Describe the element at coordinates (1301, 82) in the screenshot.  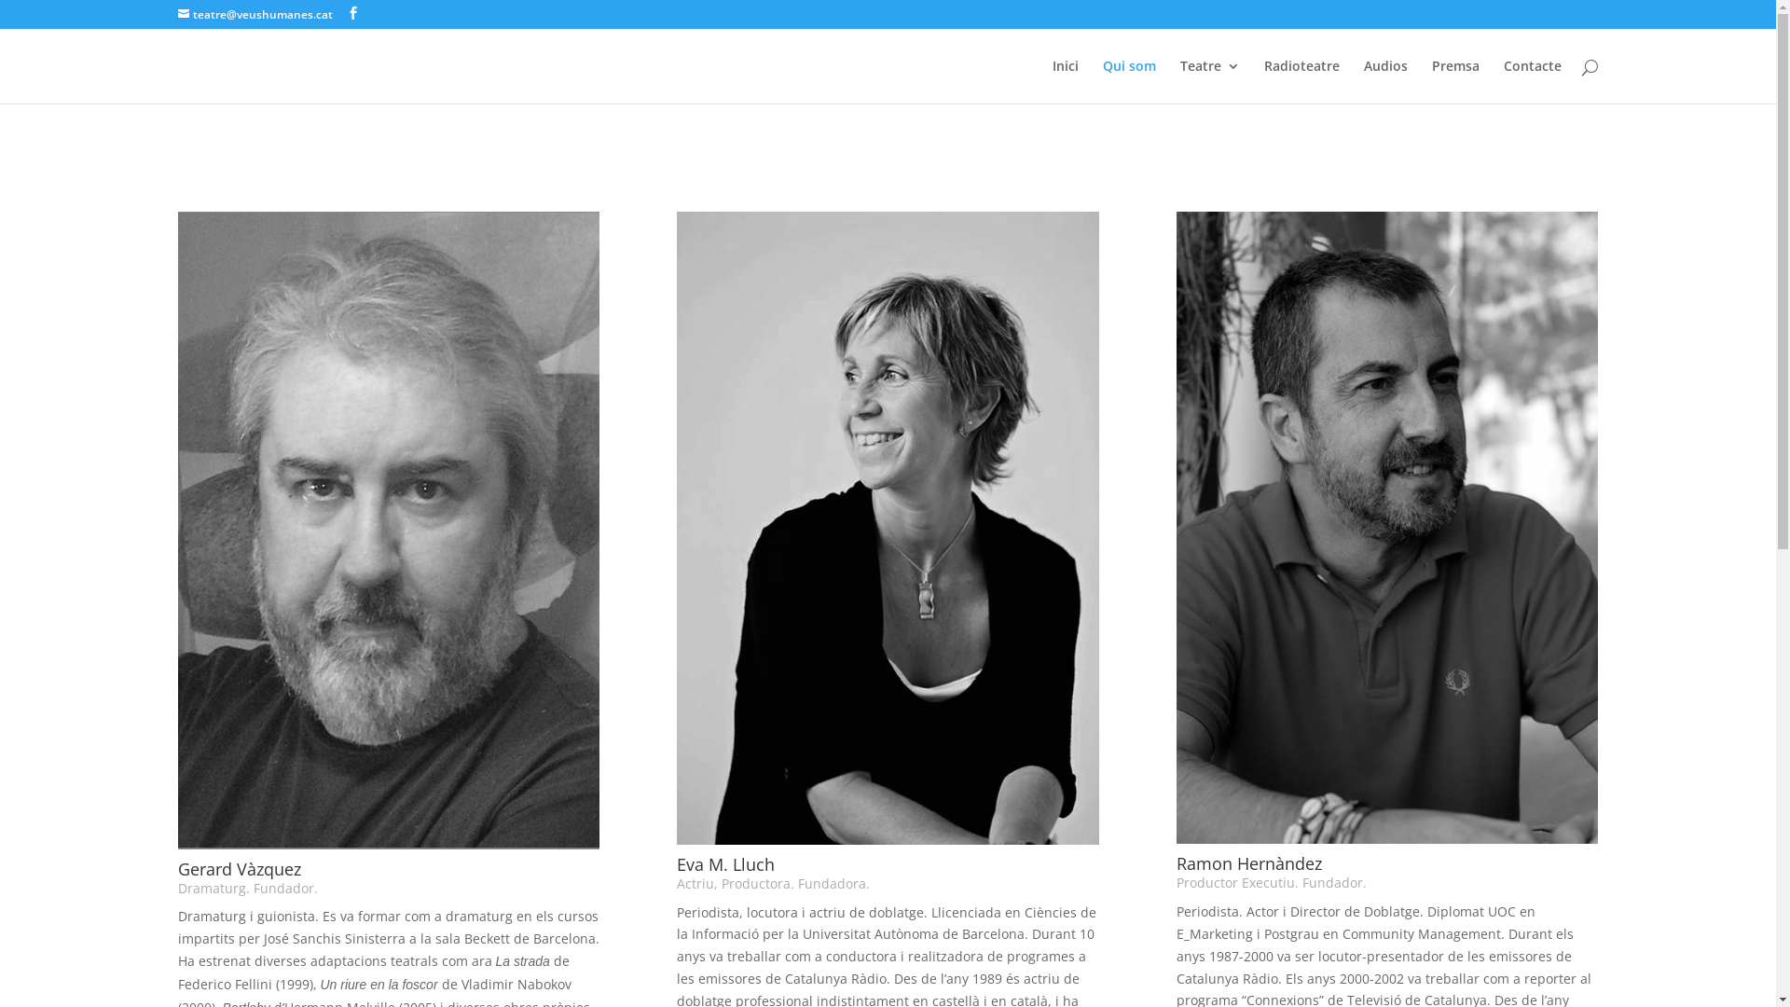
I see `Radioteatre` at that location.